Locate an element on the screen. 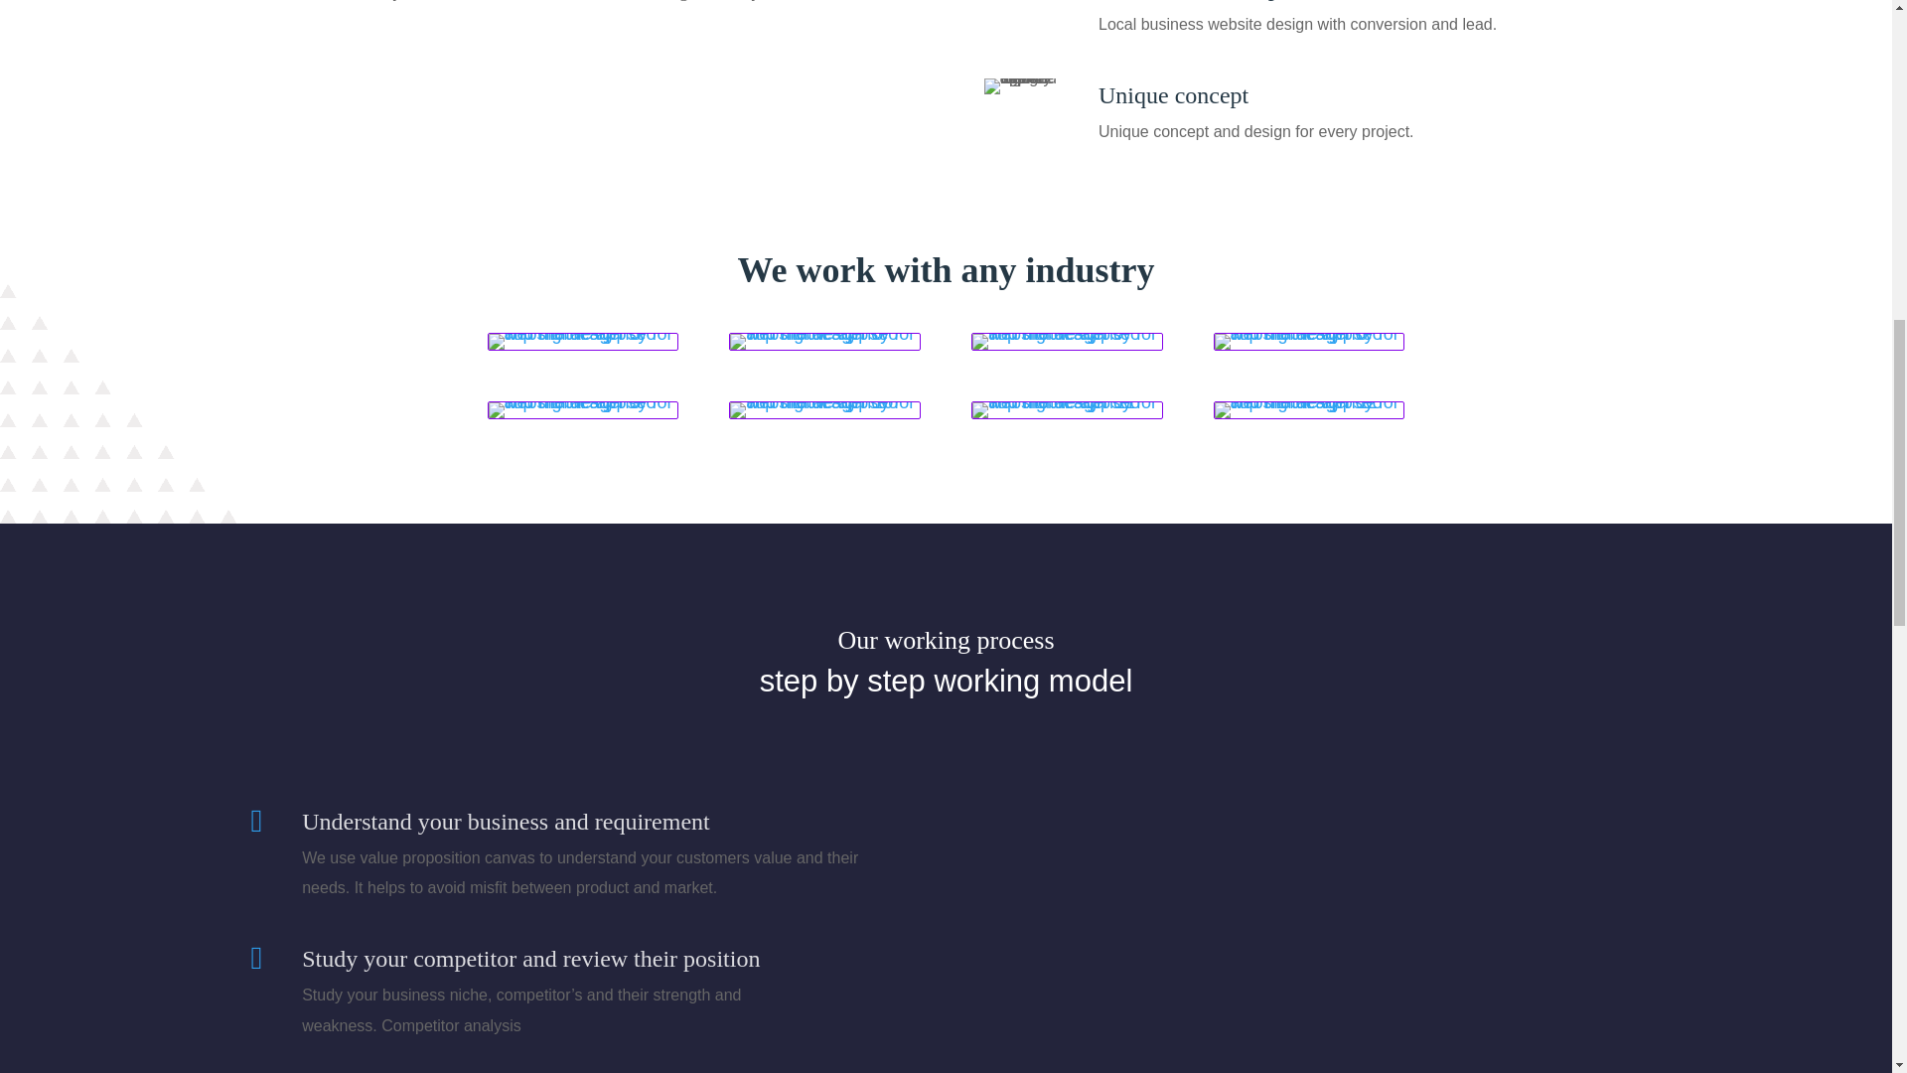 The width and height of the screenshot is (1907, 1073). business and consulting website design is located at coordinates (824, 401).